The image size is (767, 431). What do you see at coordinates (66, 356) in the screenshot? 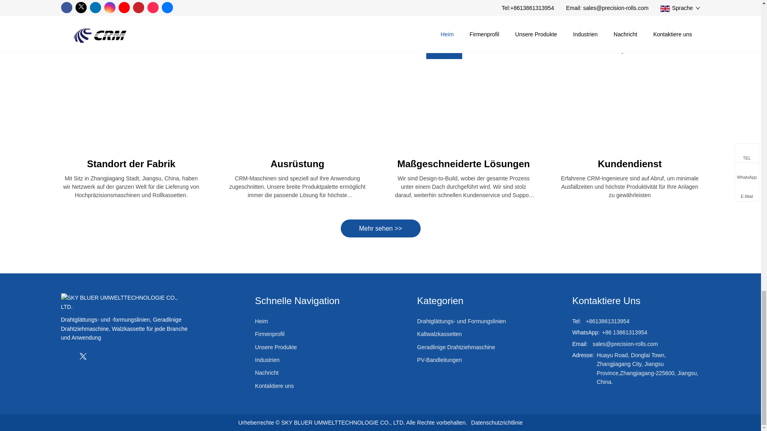
I see `facebook` at bounding box center [66, 356].